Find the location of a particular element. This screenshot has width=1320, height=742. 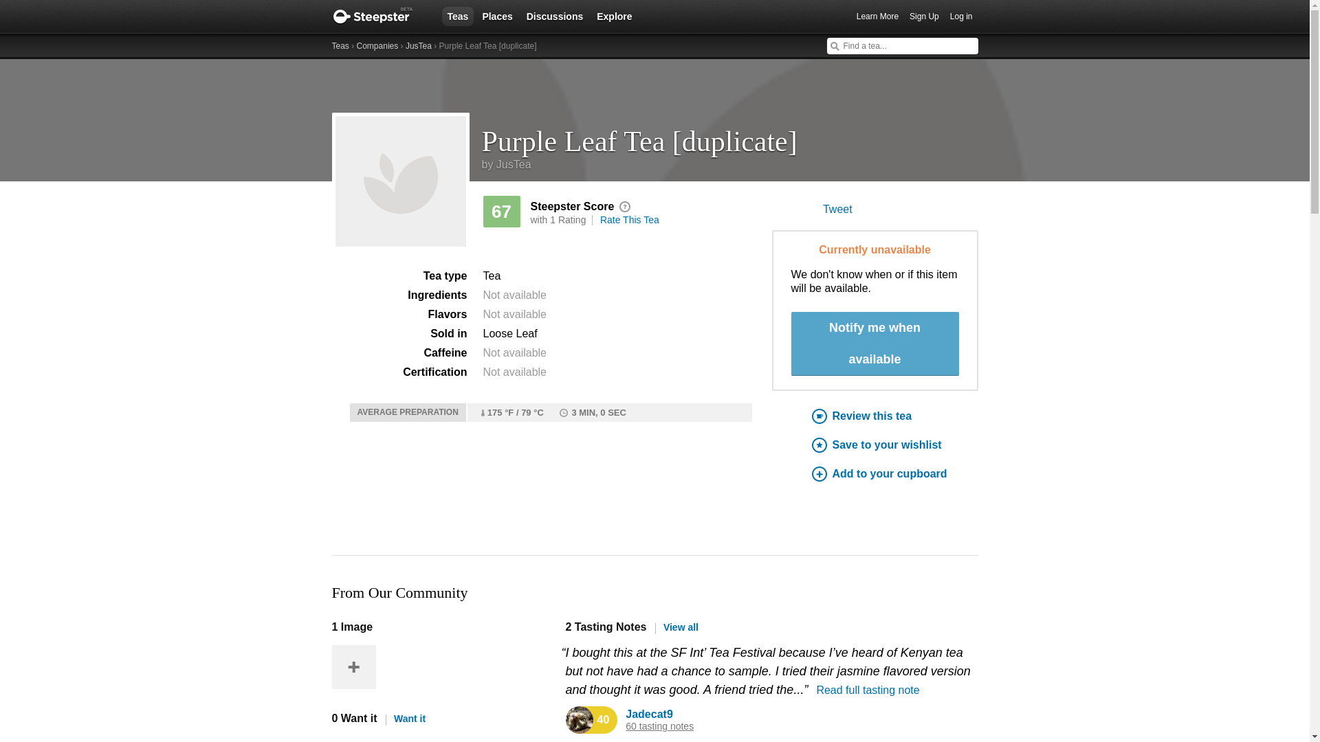

Discussions is located at coordinates (555, 16).